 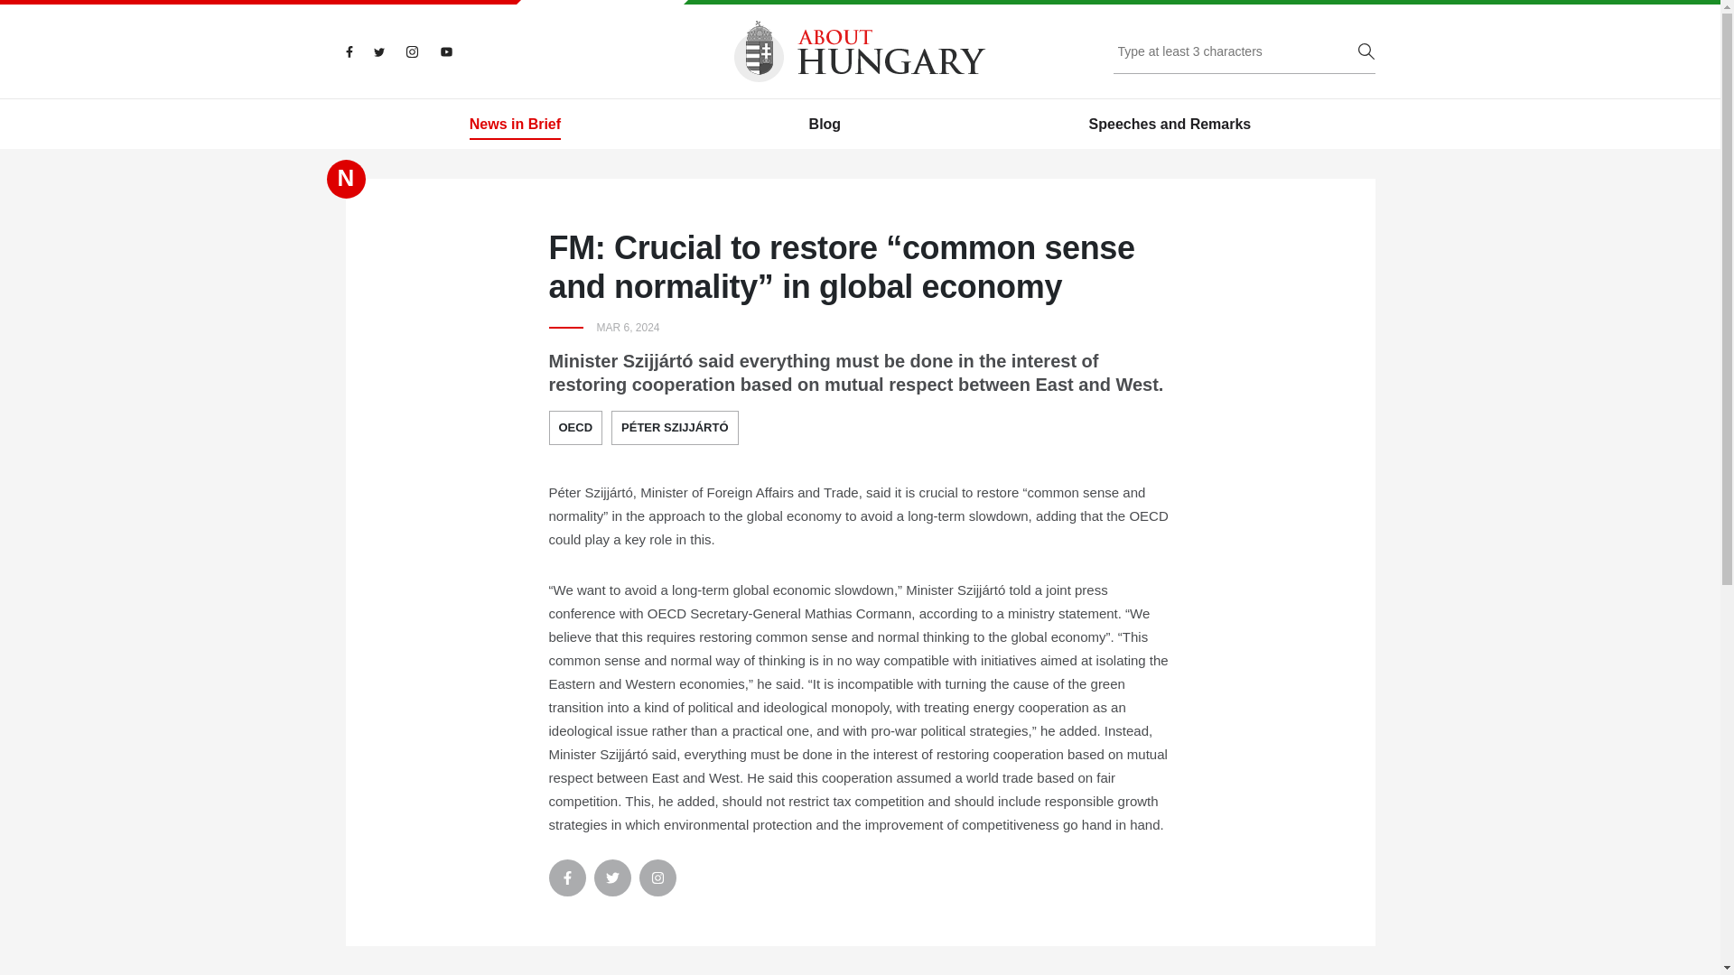 What do you see at coordinates (576, 427) in the screenshot?
I see `OECD` at bounding box center [576, 427].